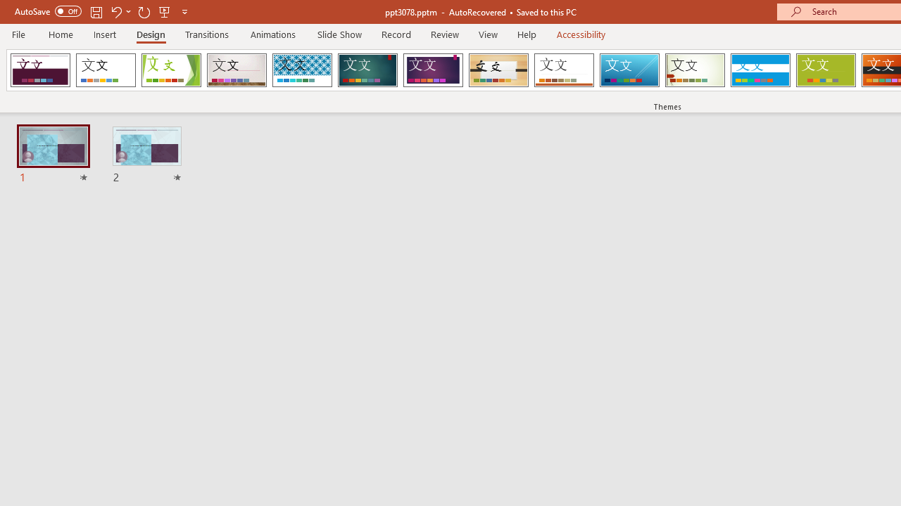  Describe the element at coordinates (498, 70) in the screenshot. I see `Organic` at that location.